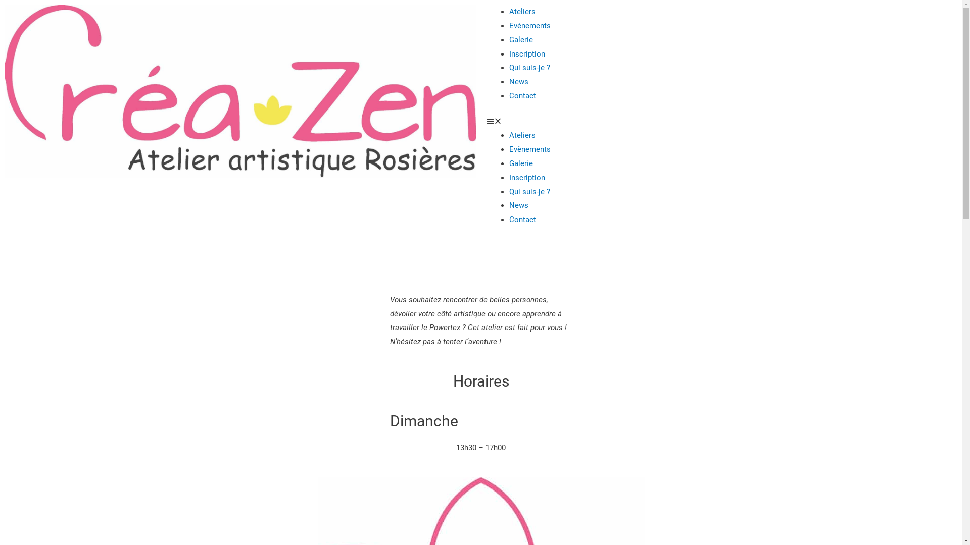 This screenshot has width=970, height=545. I want to click on Contact, so click(522, 96).